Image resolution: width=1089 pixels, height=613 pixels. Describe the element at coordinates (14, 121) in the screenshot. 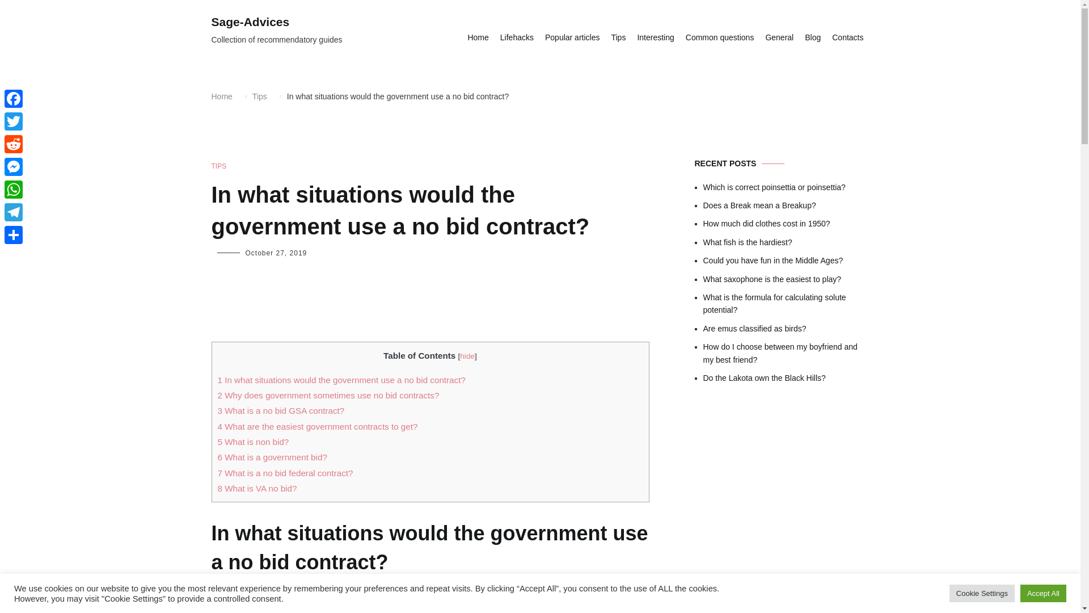

I see `Twitter` at that location.